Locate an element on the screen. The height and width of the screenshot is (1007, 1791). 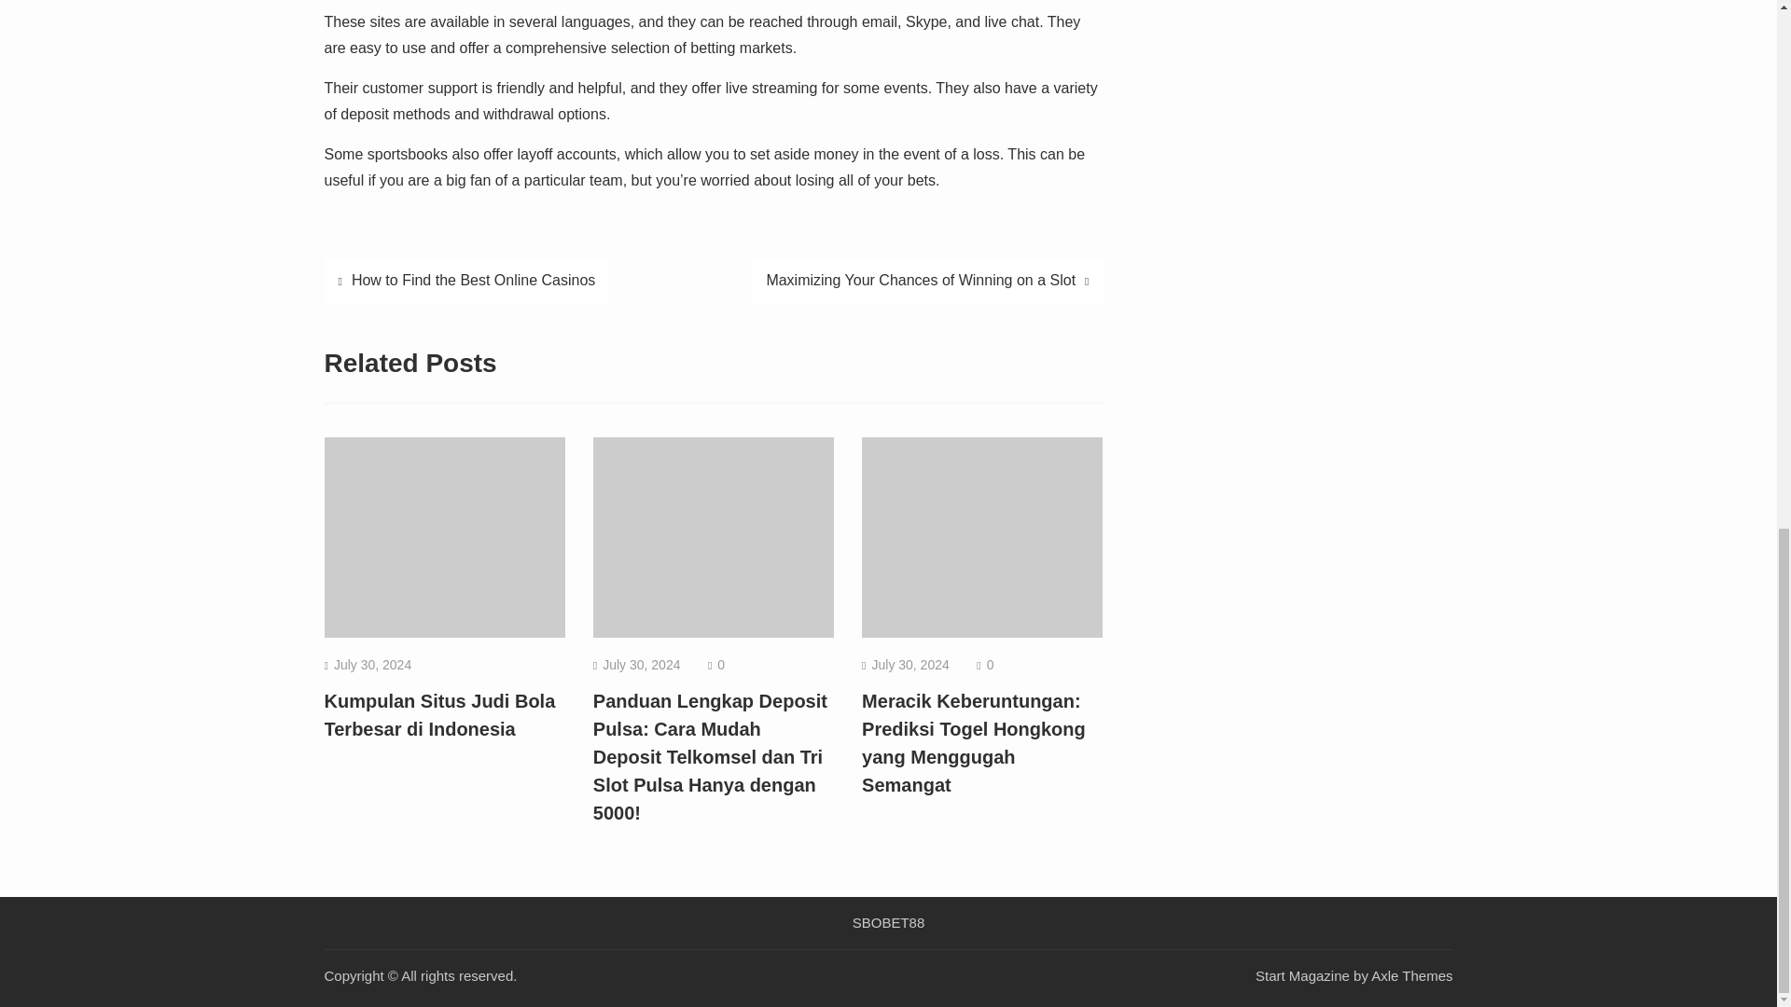
Maximizing Your Chances of Winning on a Slot is located at coordinates (927, 280).